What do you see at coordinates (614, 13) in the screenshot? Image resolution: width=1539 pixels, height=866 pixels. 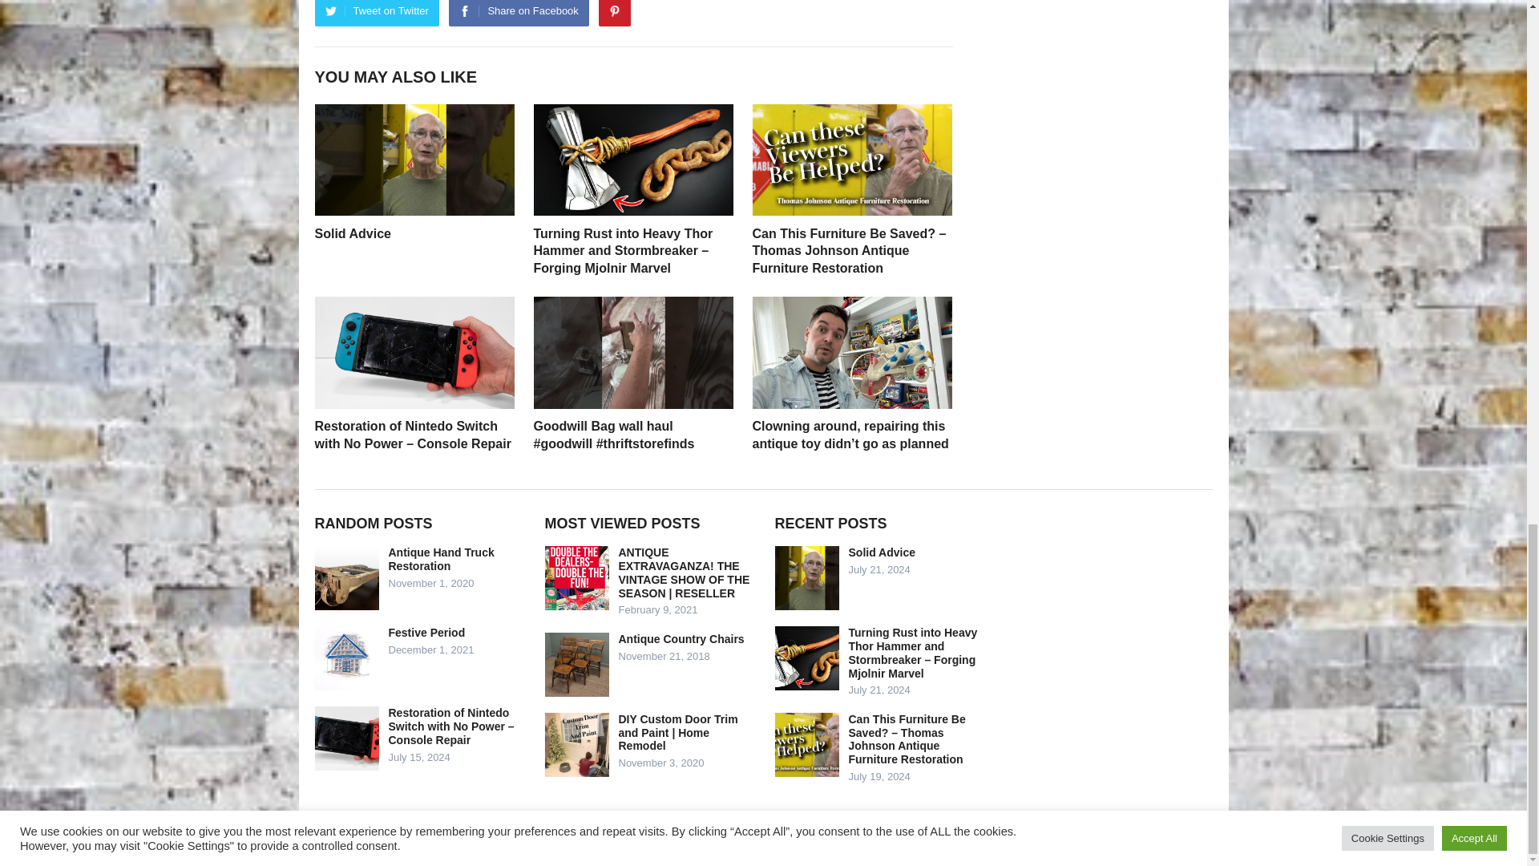 I see `Pinterest` at bounding box center [614, 13].